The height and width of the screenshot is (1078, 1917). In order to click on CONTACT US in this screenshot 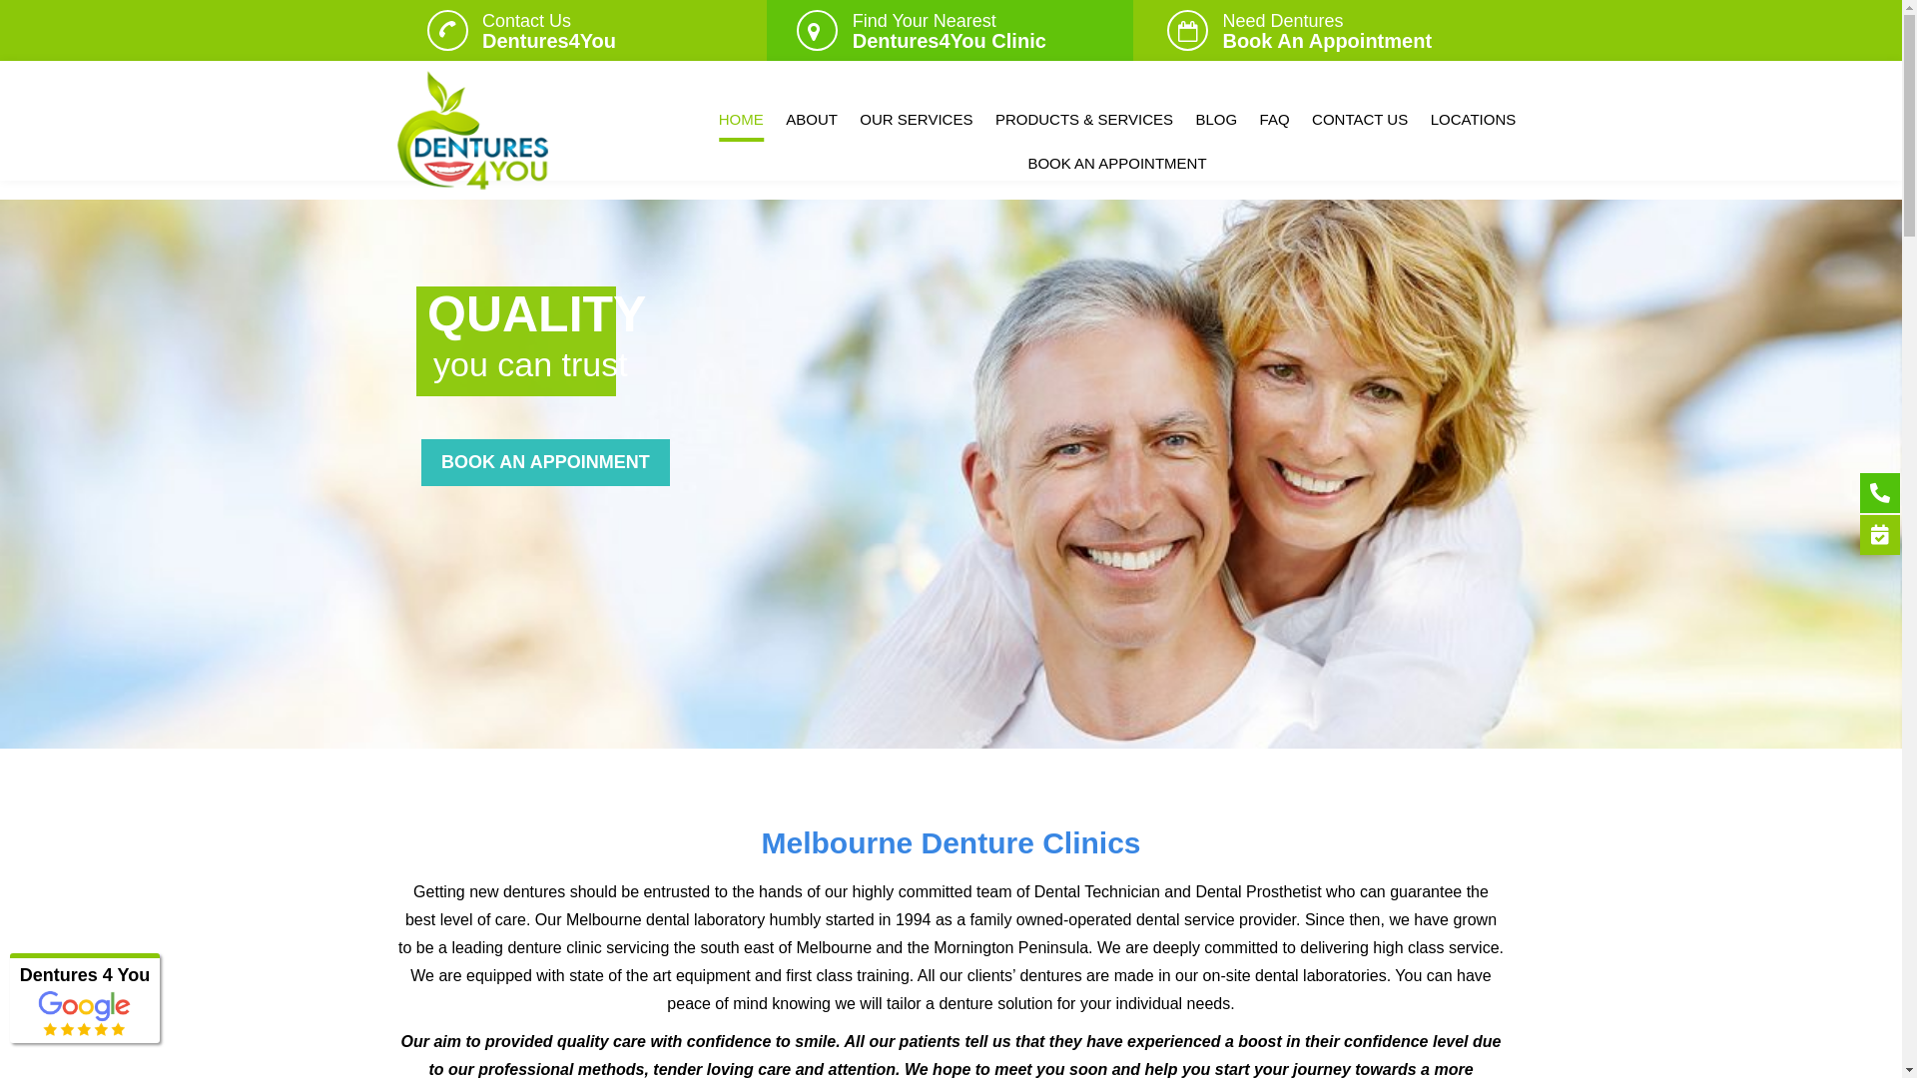, I will do `click(1360, 120)`.